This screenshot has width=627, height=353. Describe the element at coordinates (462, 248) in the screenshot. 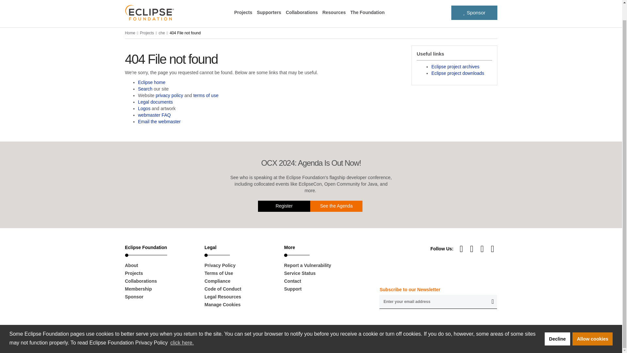

I see `YouTube Channel` at that location.